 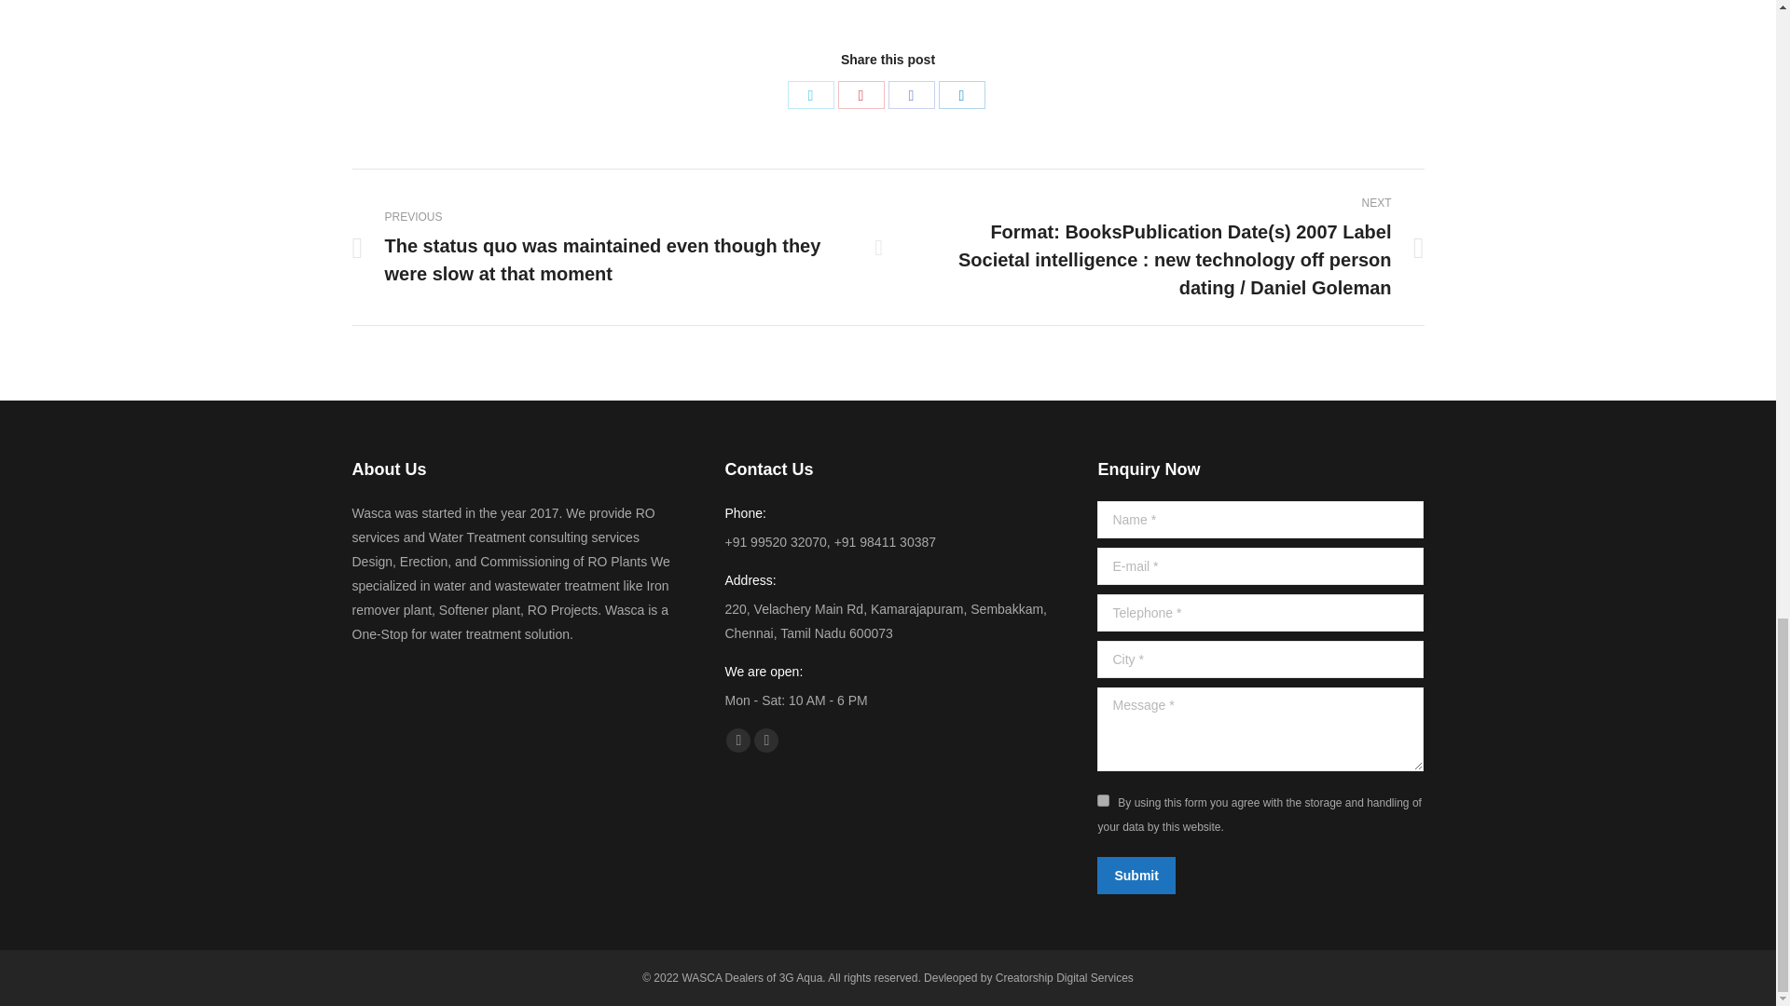 What do you see at coordinates (957, 0) in the screenshot?
I see `View all posts by wasca` at bounding box center [957, 0].